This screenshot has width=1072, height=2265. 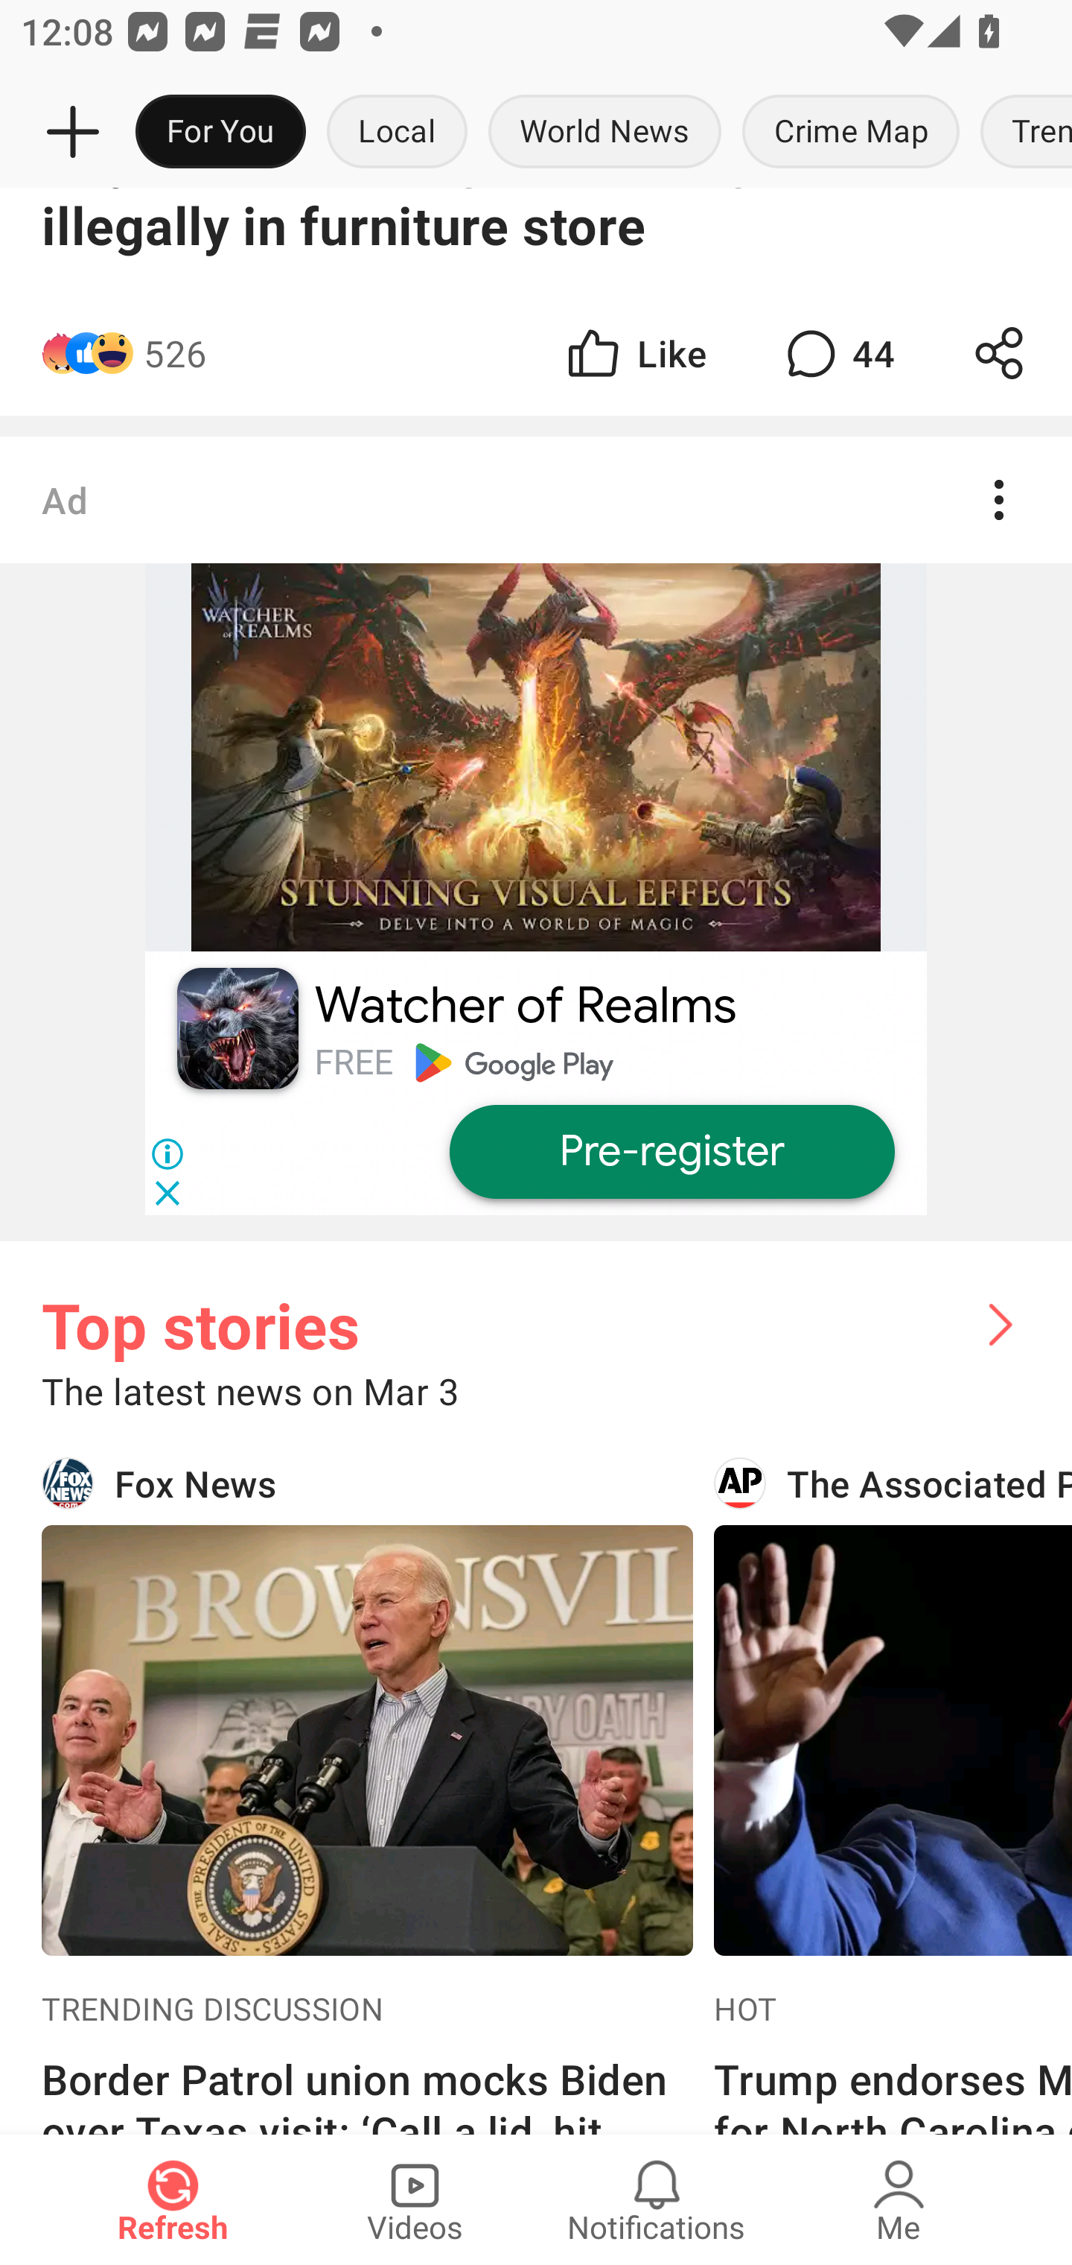 I want to click on FREE, so click(x=354, y=1062).